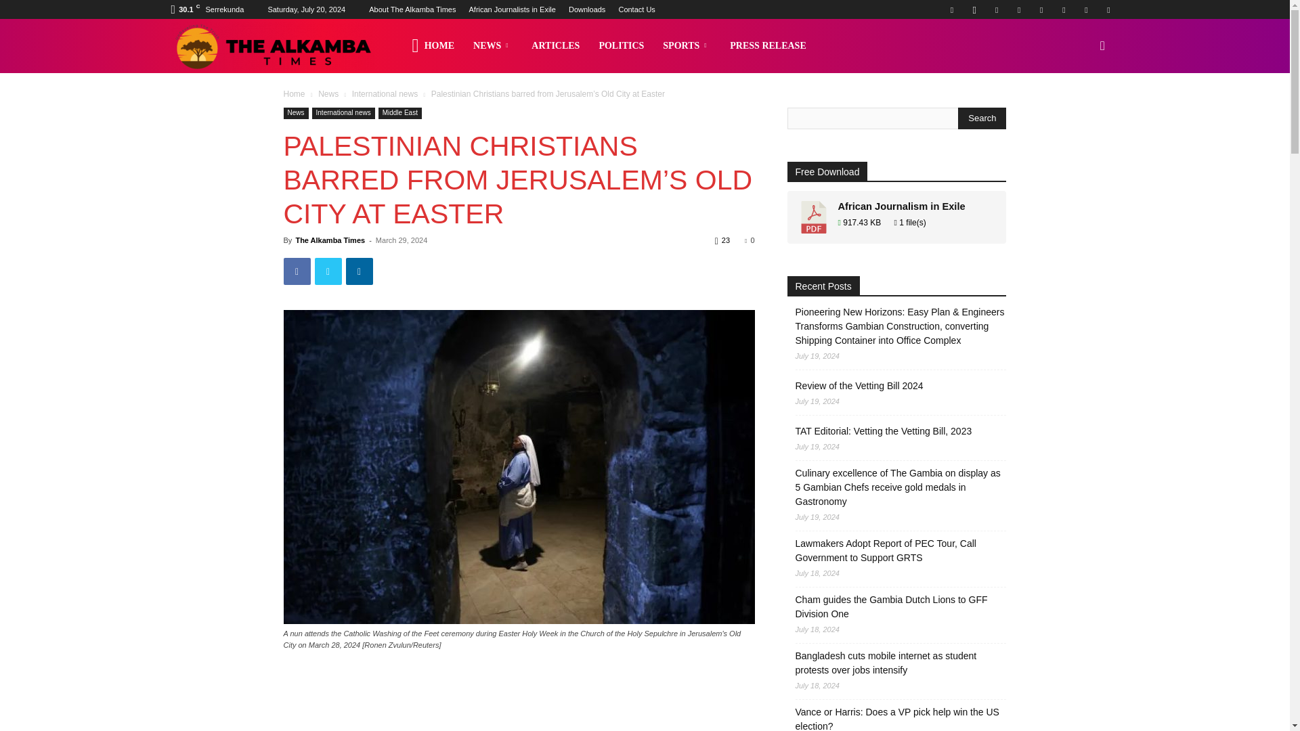 This screenshot has width=1300, height=731. Describe the element at coordinates (997, 9) in the screenshot. I see `Linkedin` at that location.